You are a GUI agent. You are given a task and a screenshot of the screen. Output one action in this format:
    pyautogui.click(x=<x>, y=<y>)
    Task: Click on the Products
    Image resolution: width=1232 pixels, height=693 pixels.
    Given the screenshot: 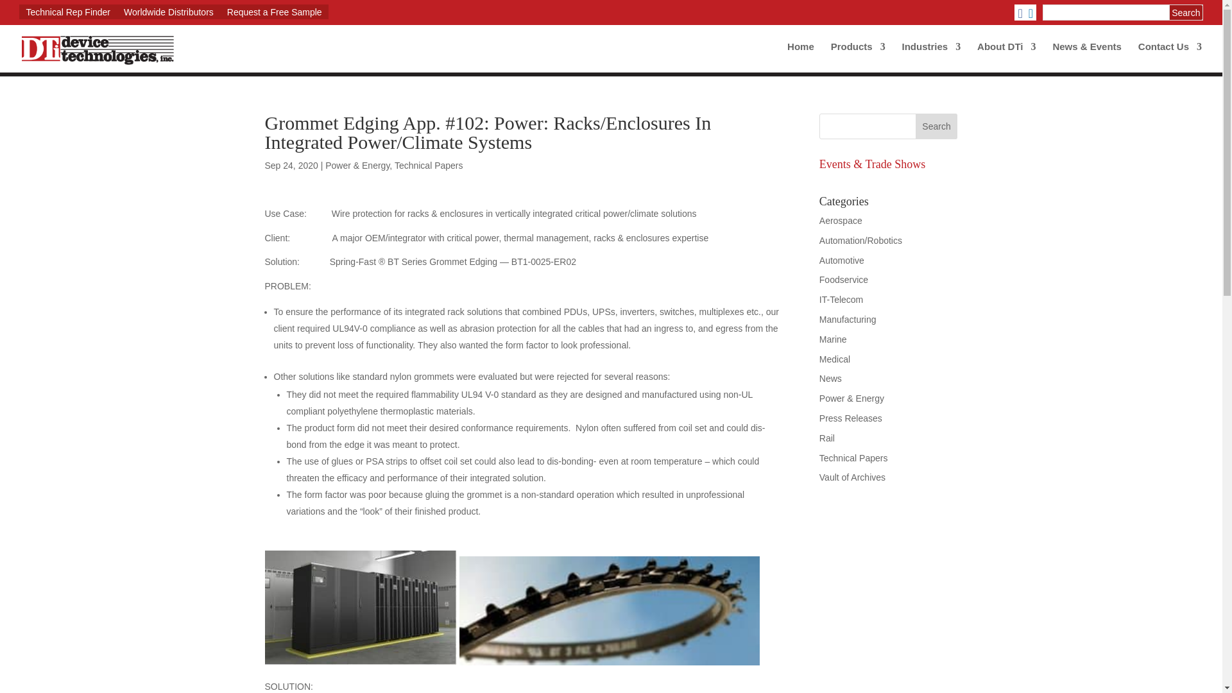 What is the action you would take?
    pyautogui.click(x=858, y=57)
    